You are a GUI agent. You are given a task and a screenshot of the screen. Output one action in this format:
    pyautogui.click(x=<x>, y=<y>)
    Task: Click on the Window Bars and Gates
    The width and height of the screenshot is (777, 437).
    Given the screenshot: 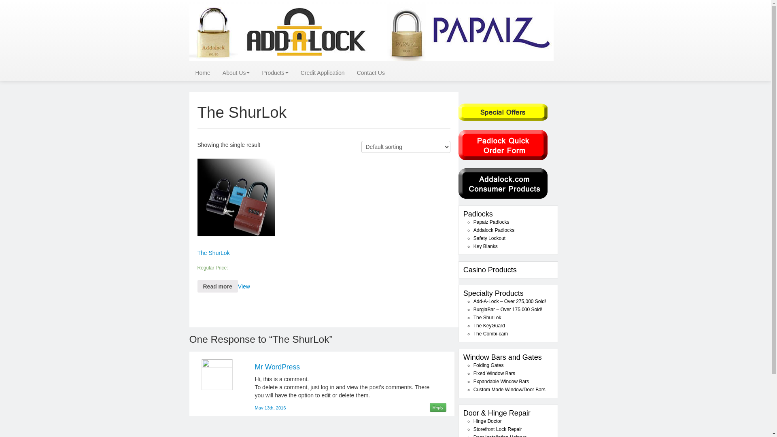 What is the action you would take?
    pyautogui.click(x=503, y=357)
    